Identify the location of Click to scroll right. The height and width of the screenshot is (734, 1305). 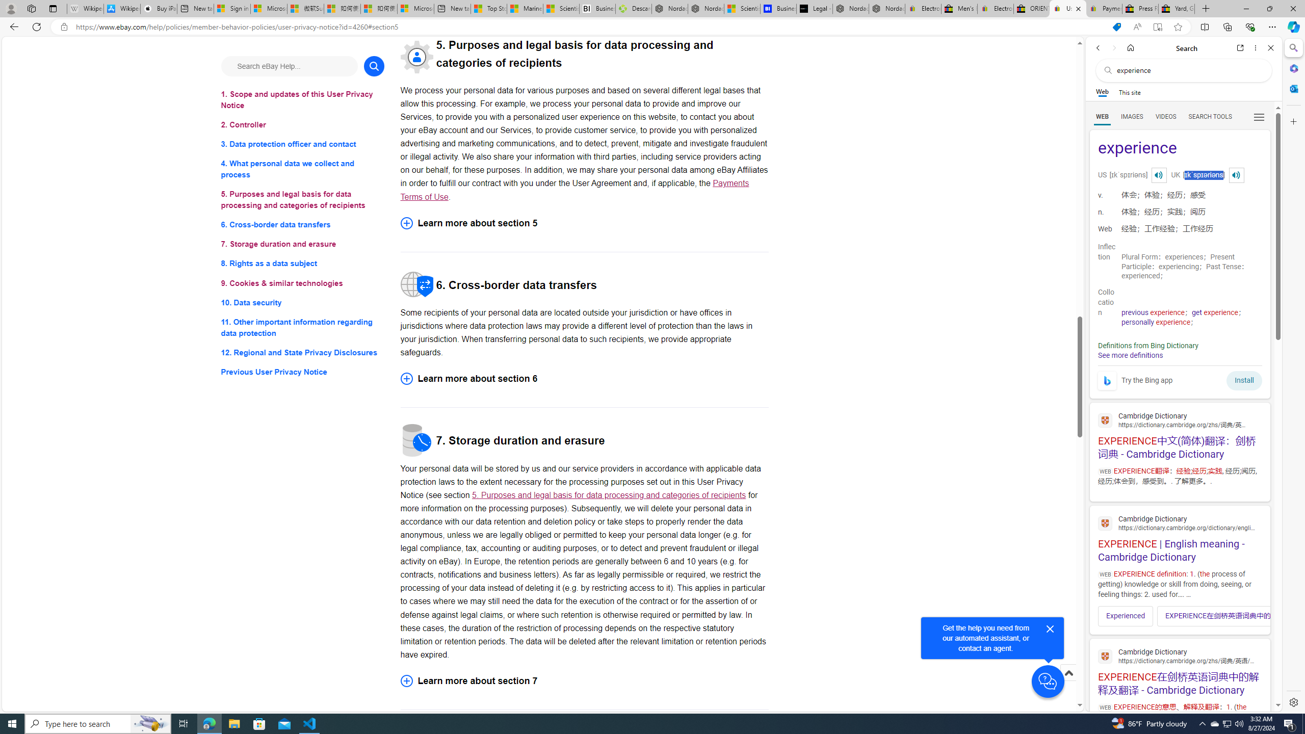
(1256, 616).